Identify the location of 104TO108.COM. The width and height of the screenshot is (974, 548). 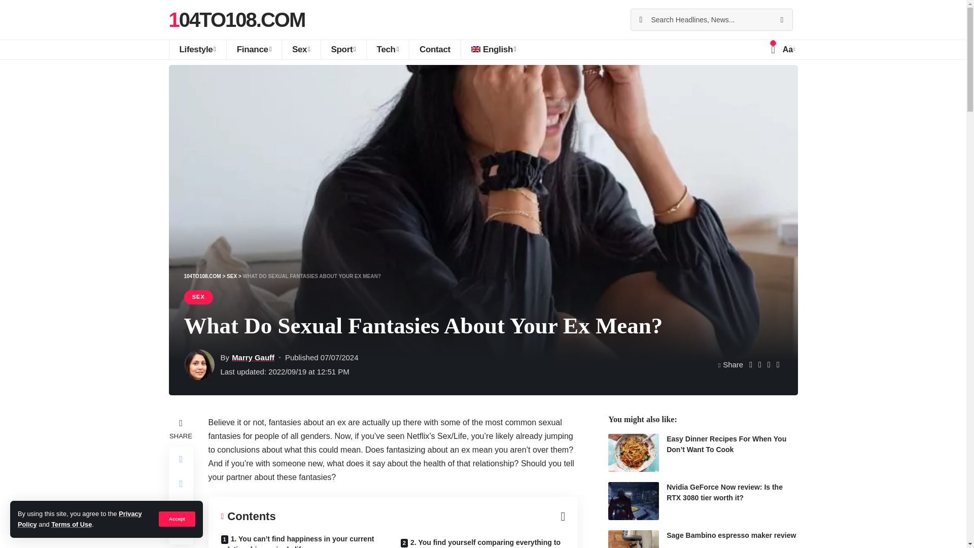
(236, 19).